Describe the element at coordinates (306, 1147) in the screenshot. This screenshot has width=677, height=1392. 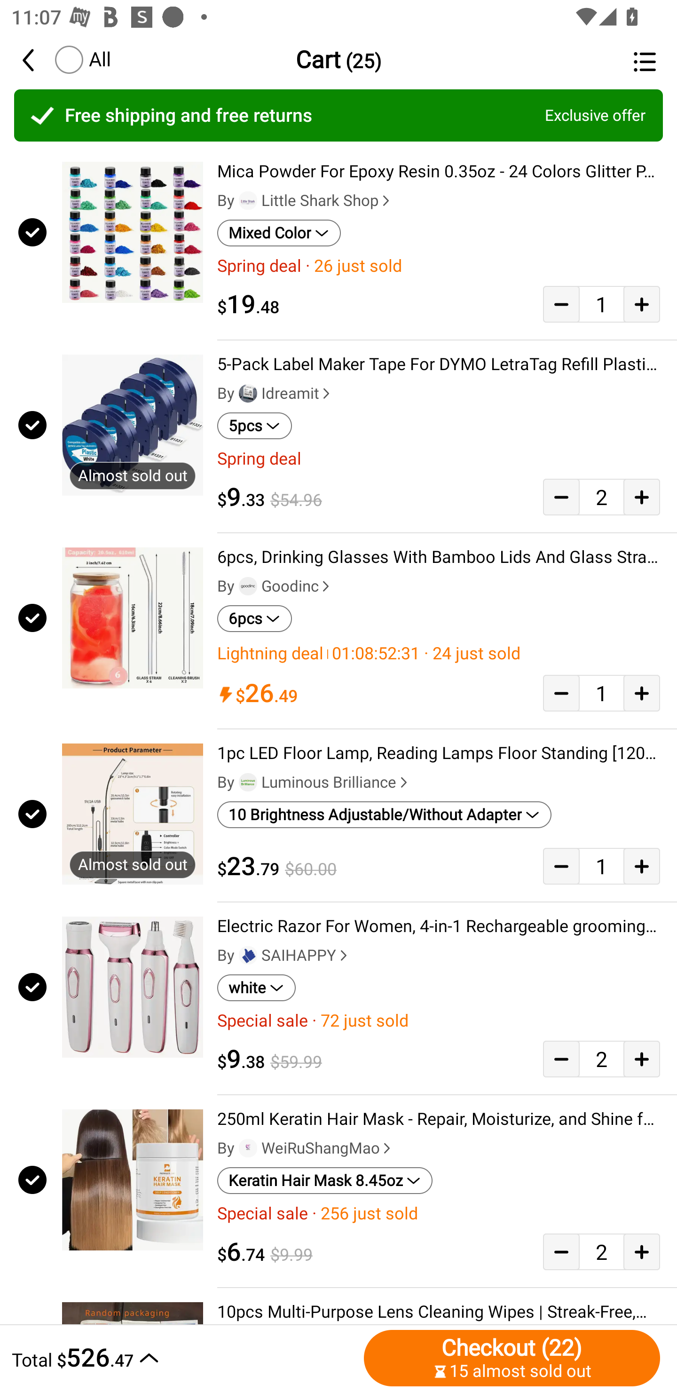
I see `By WeiRuShangMao` at that location.